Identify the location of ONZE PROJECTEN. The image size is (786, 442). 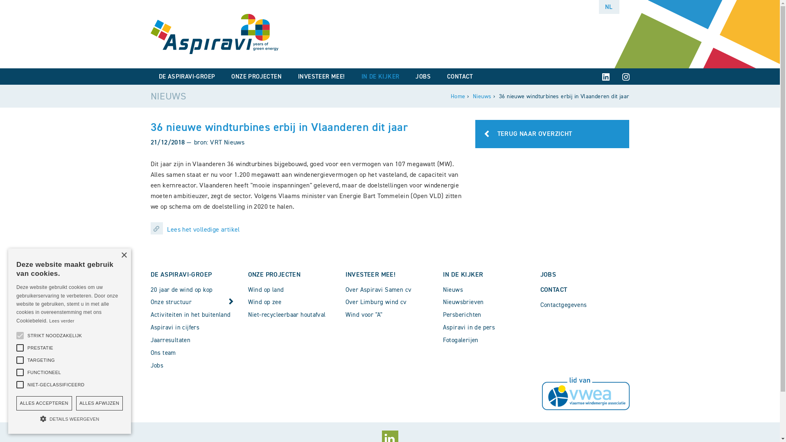
(274, 274).